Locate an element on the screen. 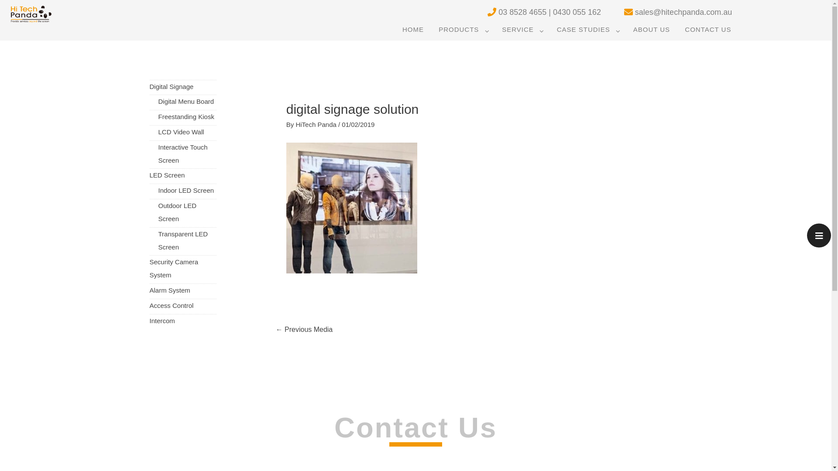 The image size is (838, 471). sales@hitechpanda.com.au is located at coordinates (666, 12).